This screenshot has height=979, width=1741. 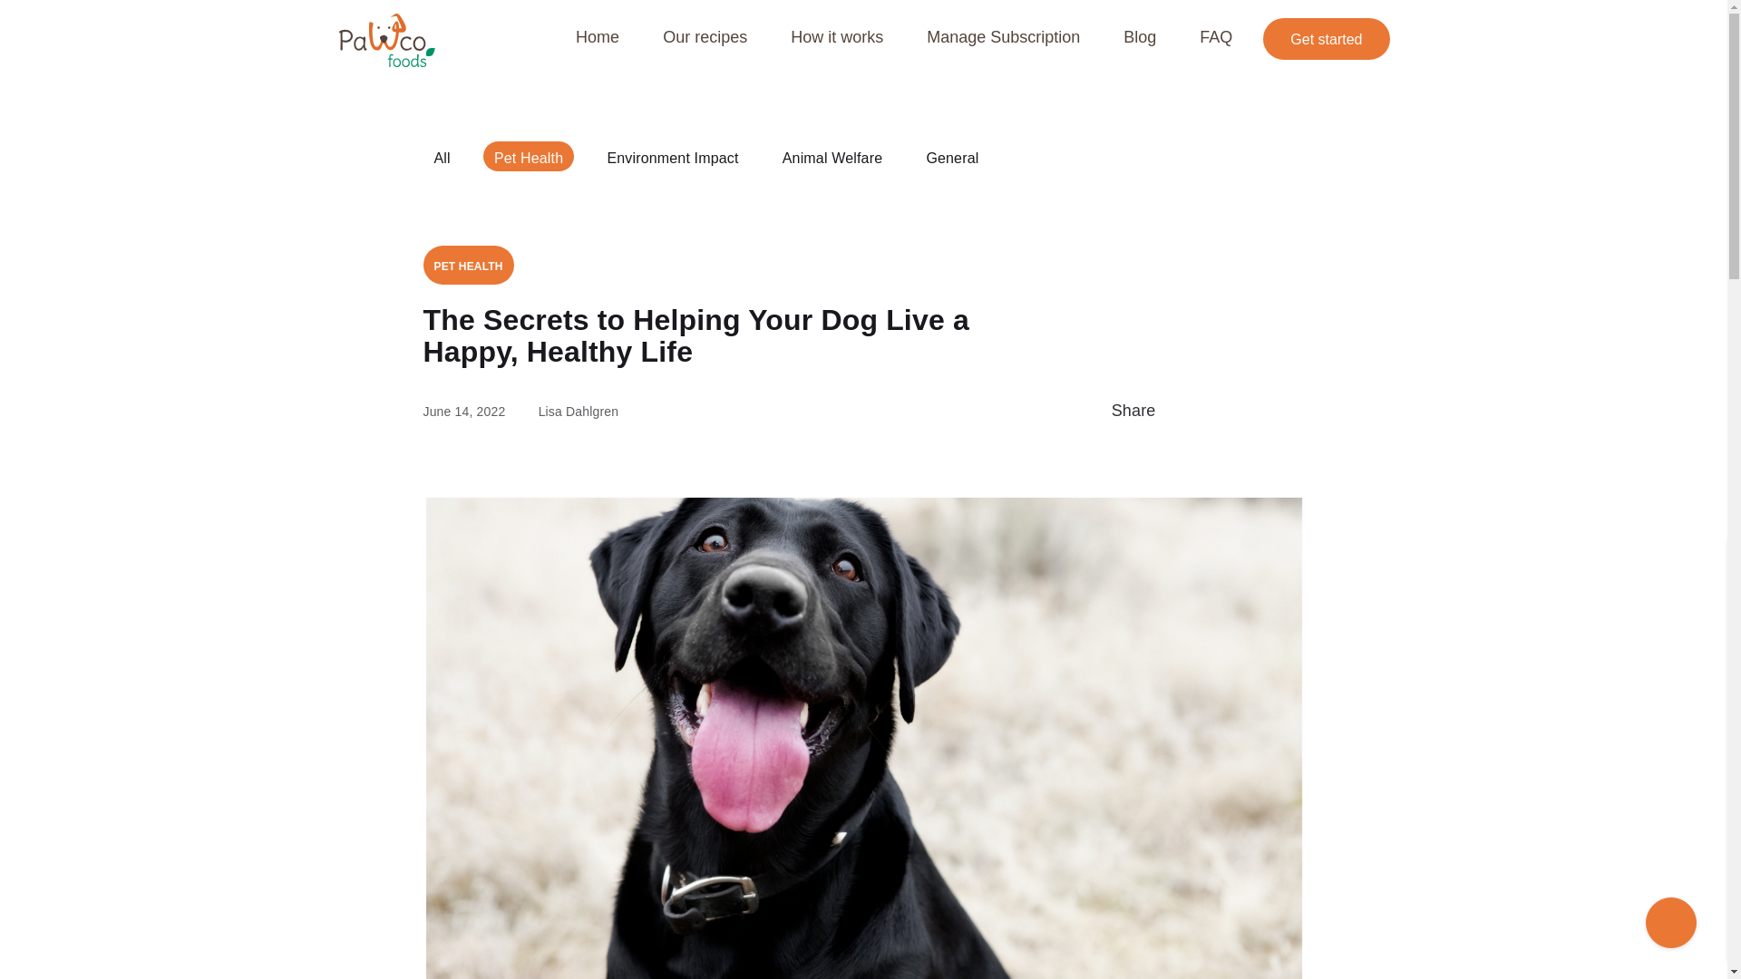 What do you see at coordinates (952, 156) in the screenshot?
I see `General` at bounding box center [952, 156].